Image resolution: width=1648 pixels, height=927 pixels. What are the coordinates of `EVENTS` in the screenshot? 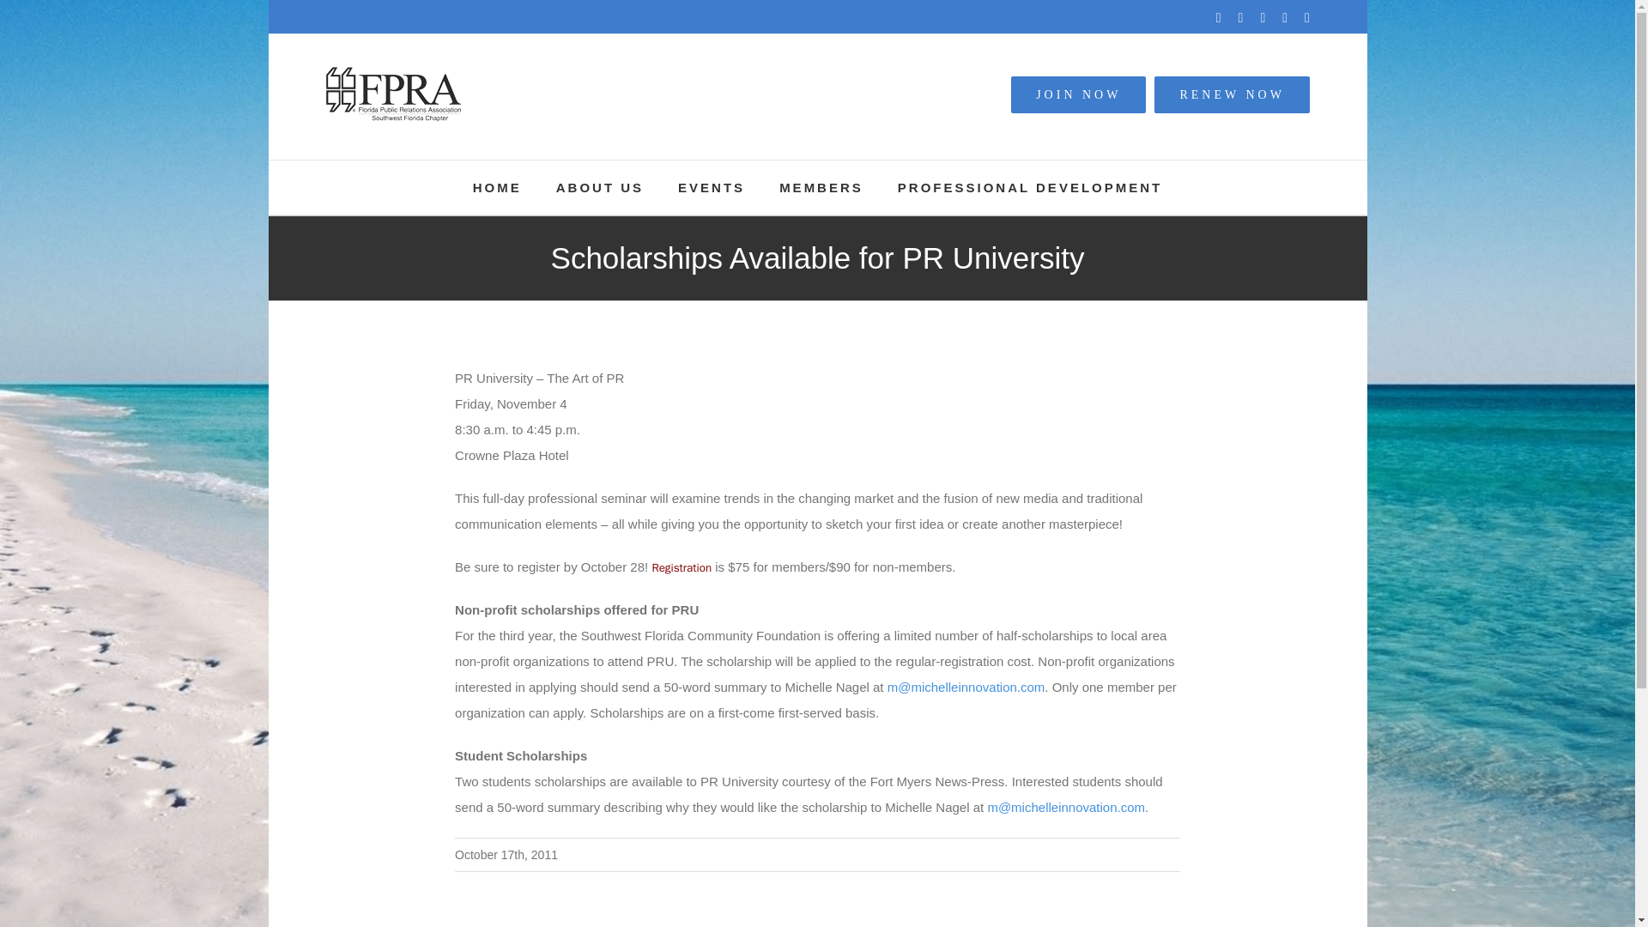 It's located at (711, 187).